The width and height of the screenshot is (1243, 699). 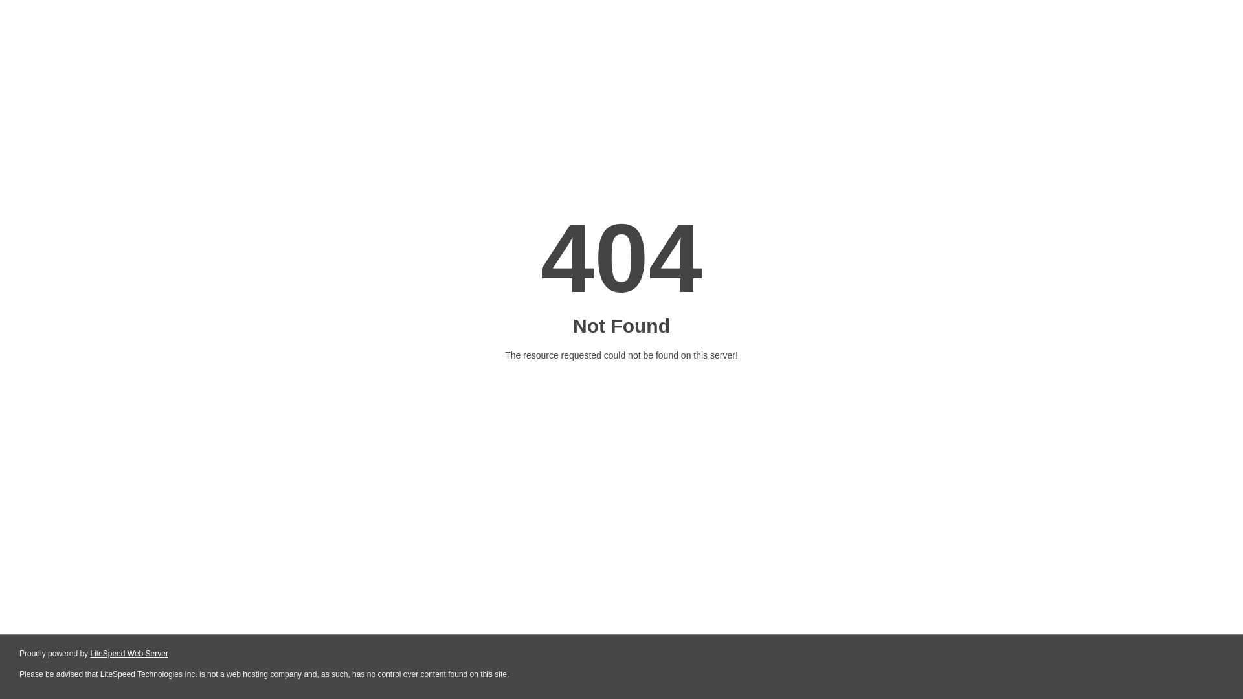 What do you see at coordinates (129, 654) in the screenshot?
I see `LiteSpeed Web Server` at bounding box center [129, 654].